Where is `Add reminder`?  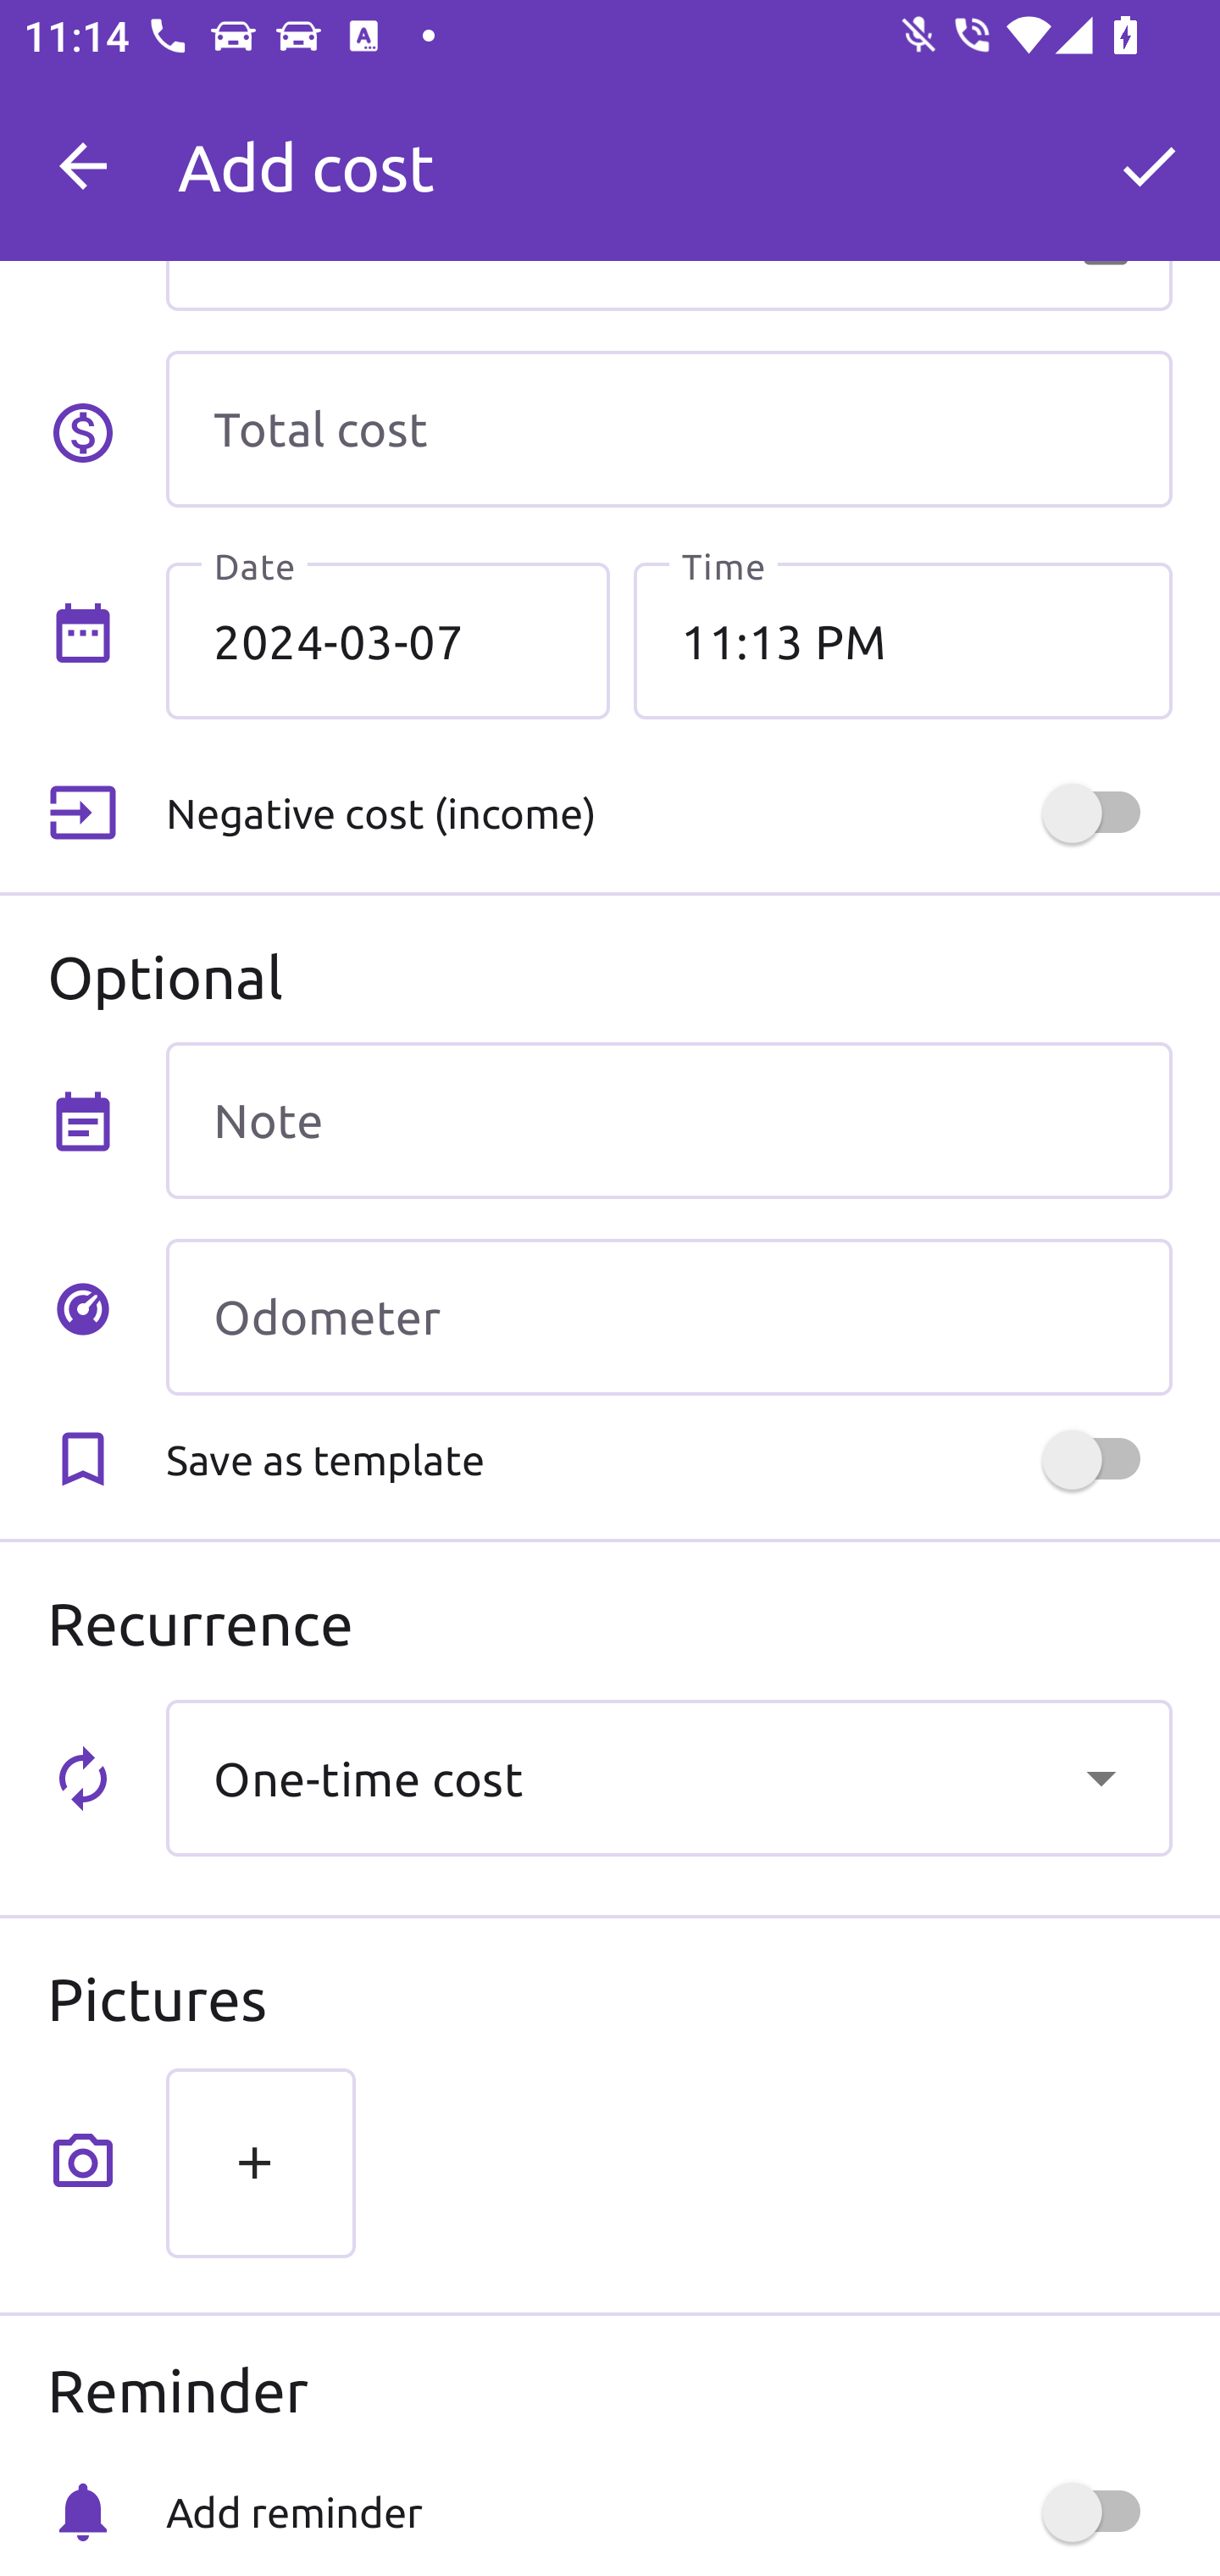
Add reminder is located at coordinates (668, 2512).